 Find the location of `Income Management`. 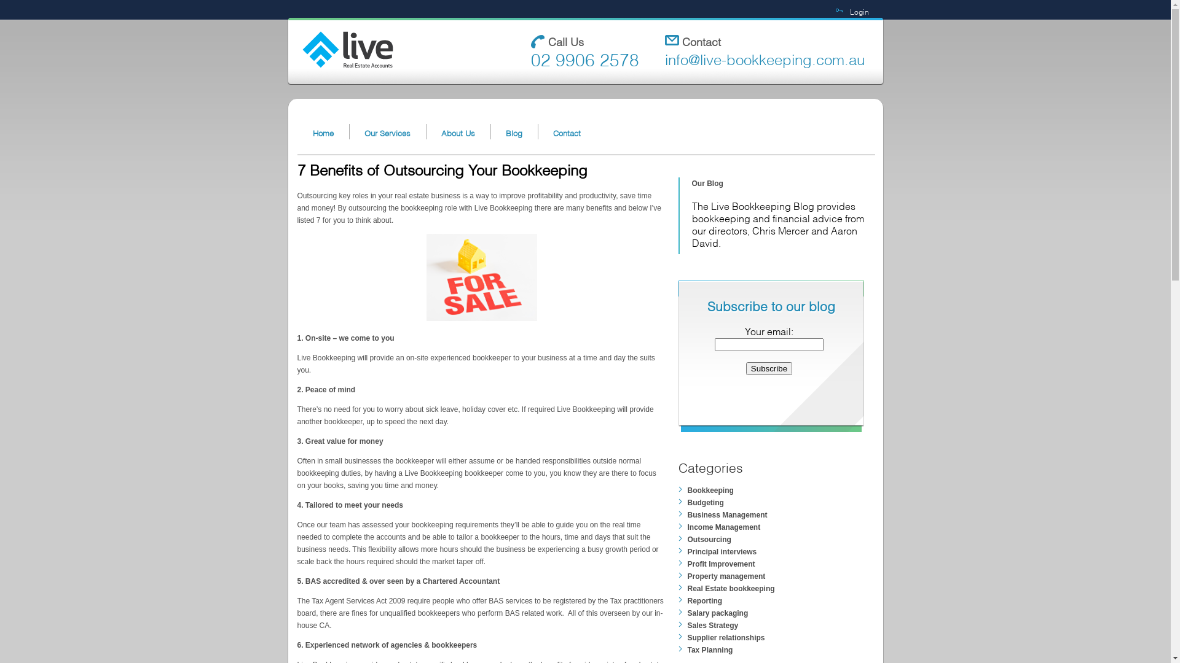

Income Management is located at coordinates (785, 527).